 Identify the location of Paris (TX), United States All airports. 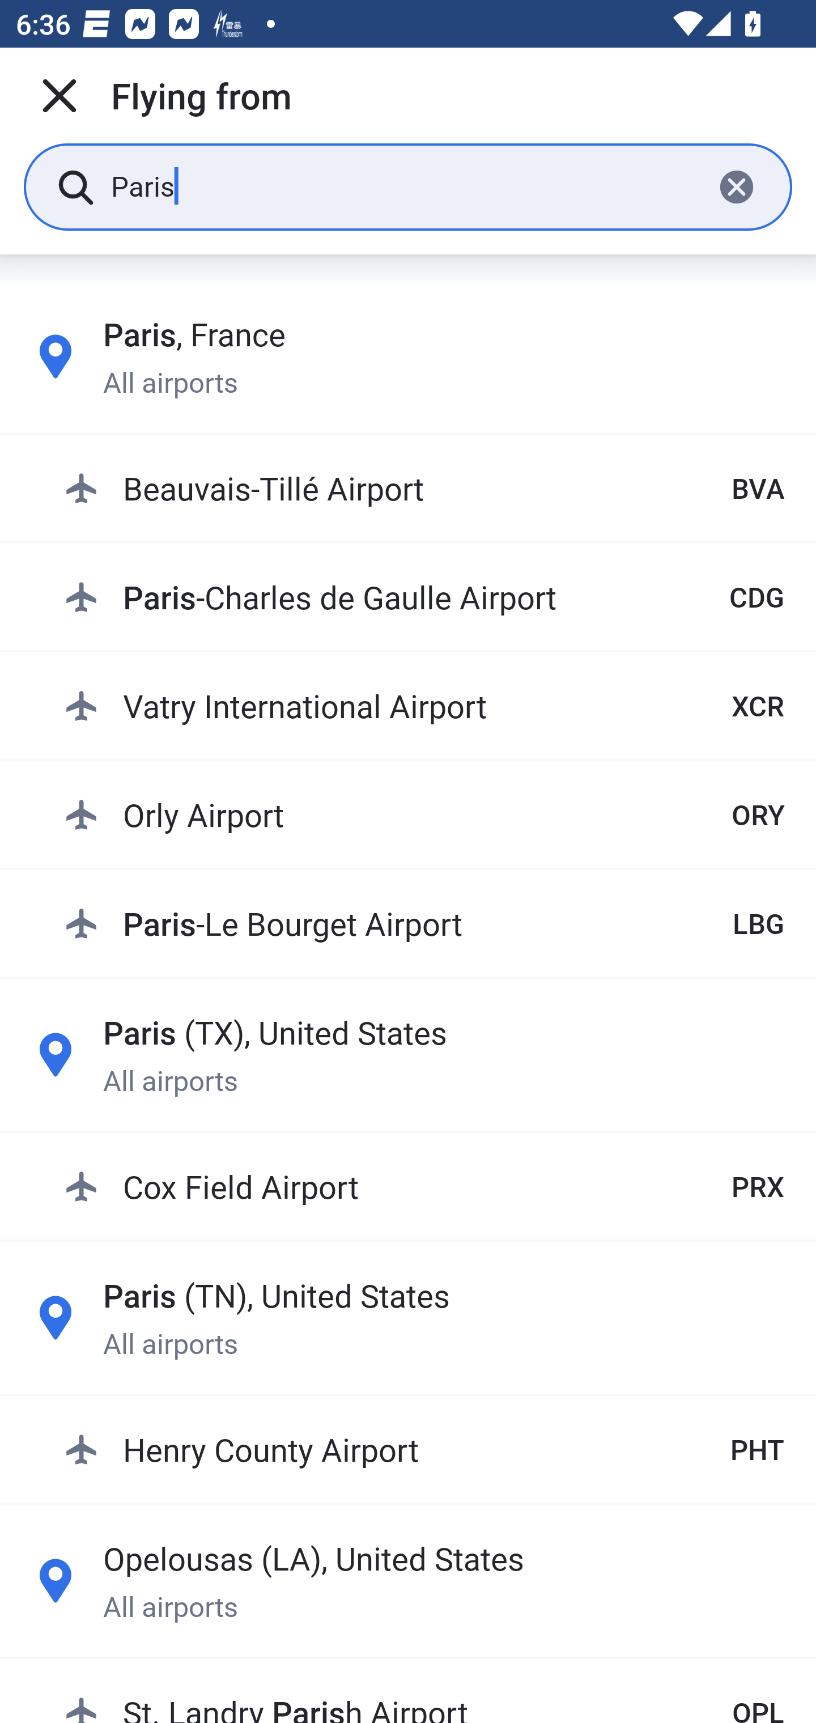
(408, 1055).